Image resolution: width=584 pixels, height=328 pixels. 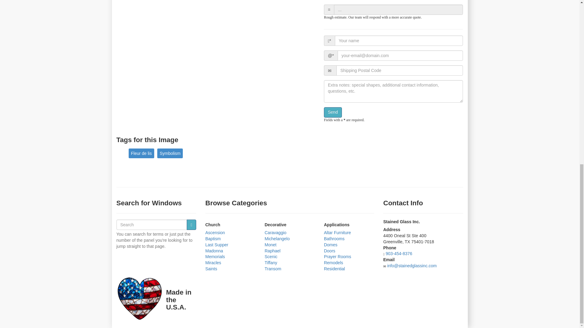 I want to click on Madonna, so click(x=214, y=251).